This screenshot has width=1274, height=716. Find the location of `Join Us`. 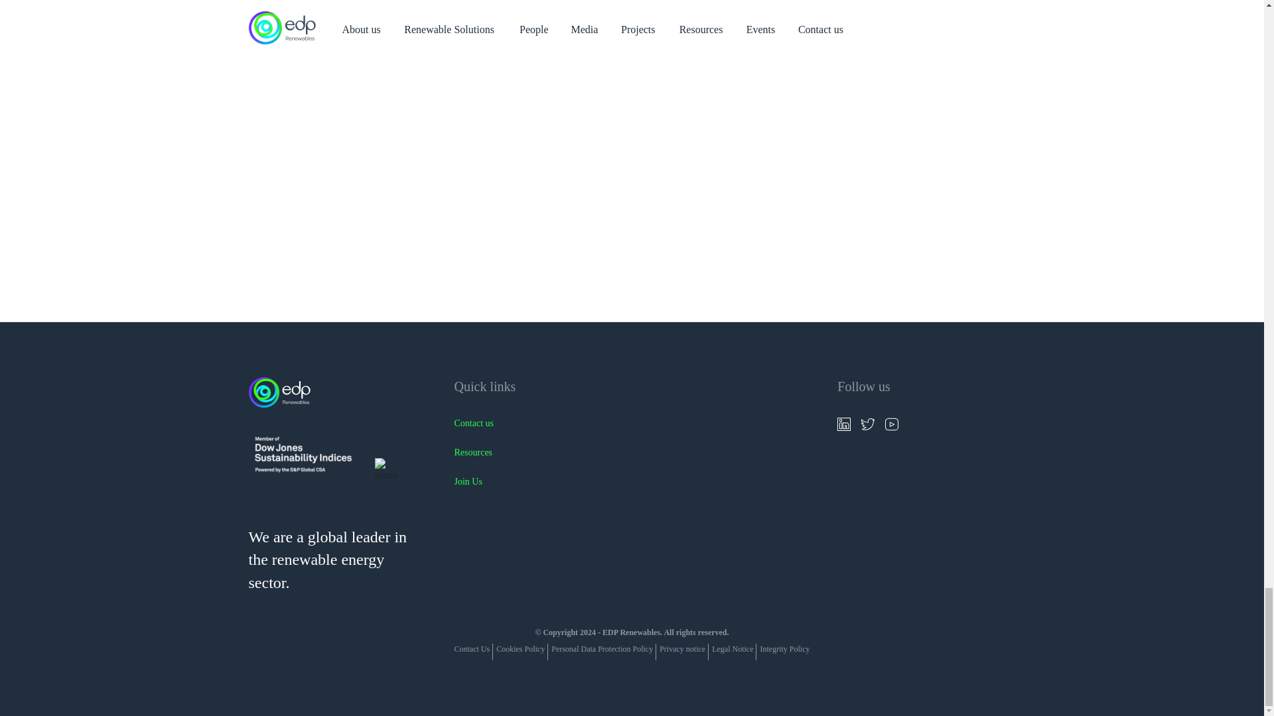

Join Us is located at coordinates (536, 481).